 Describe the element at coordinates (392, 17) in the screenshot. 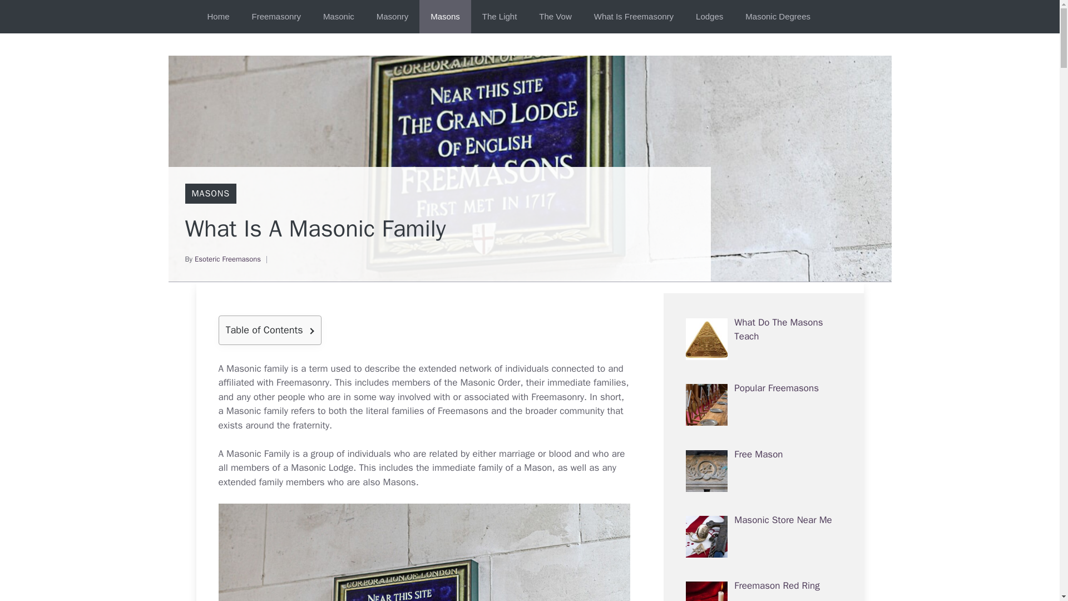

I see `Masonry` at that location.